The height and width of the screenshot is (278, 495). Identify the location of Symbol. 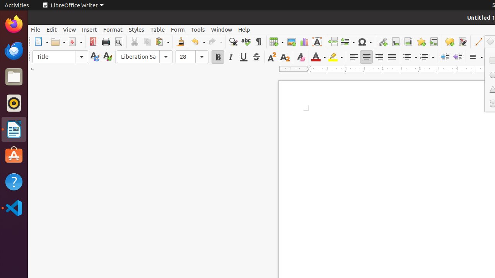
(365, 42).